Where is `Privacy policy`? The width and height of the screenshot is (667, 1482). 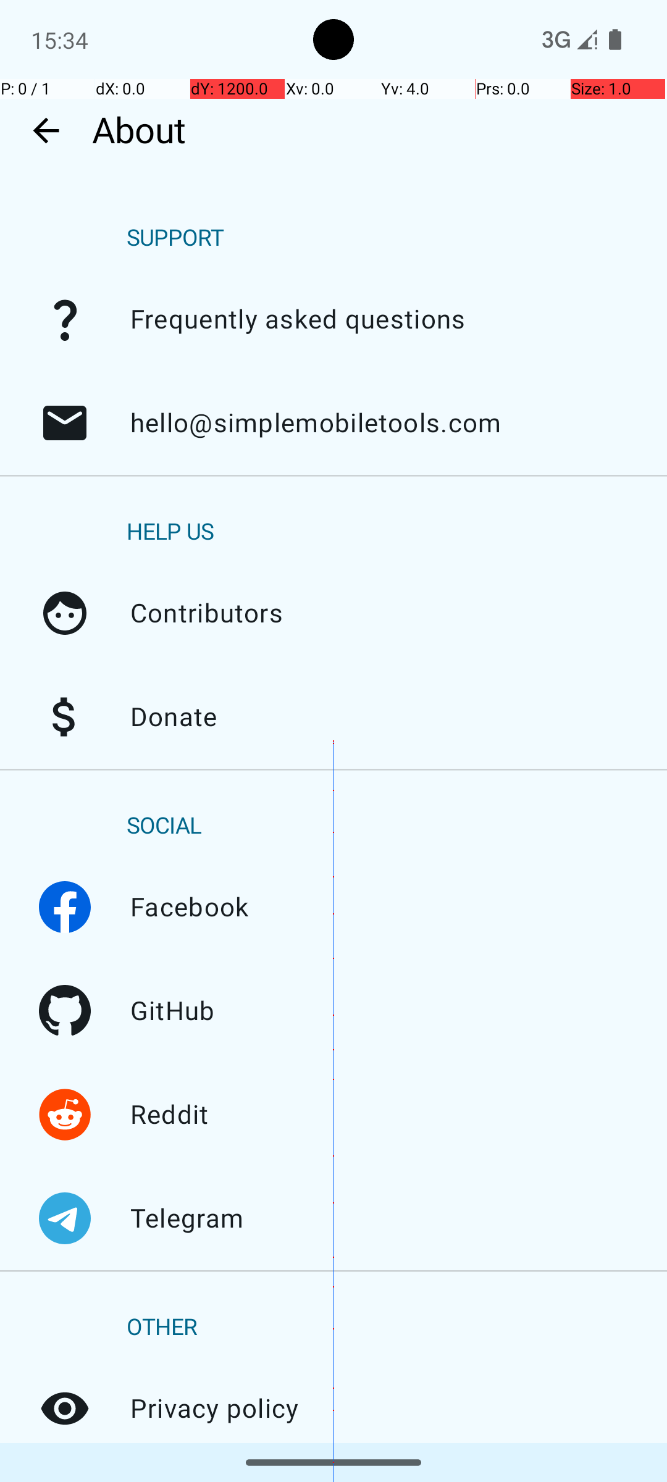 Privacy policy is located at coordinates (65, 1409).